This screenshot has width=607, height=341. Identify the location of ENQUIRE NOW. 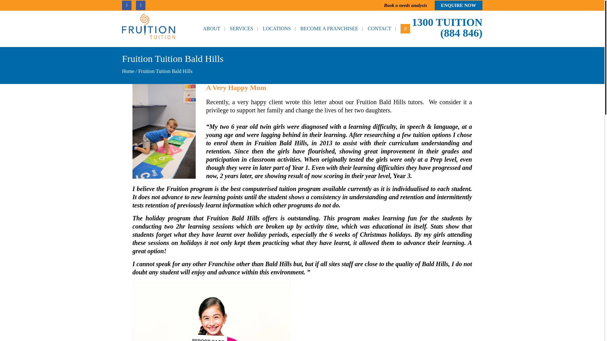
(458, 5).